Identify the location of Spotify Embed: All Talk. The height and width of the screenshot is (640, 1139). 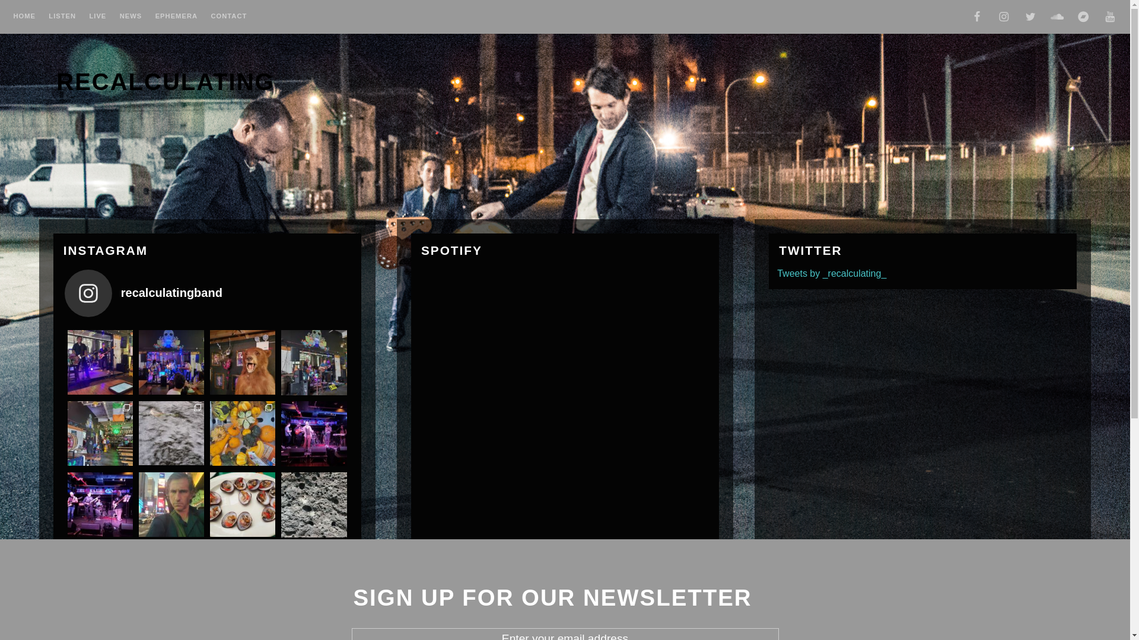
(508, 314).